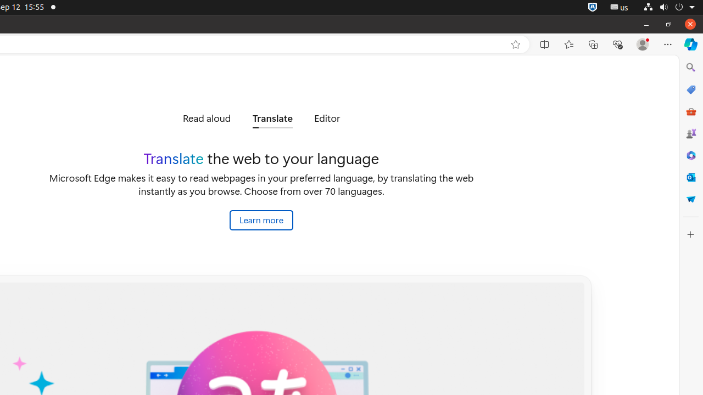 This screenshot has width=703, height=395. Describe the element at coordinates (545, 44) in the screenshot. I see `Split screen` at that location.